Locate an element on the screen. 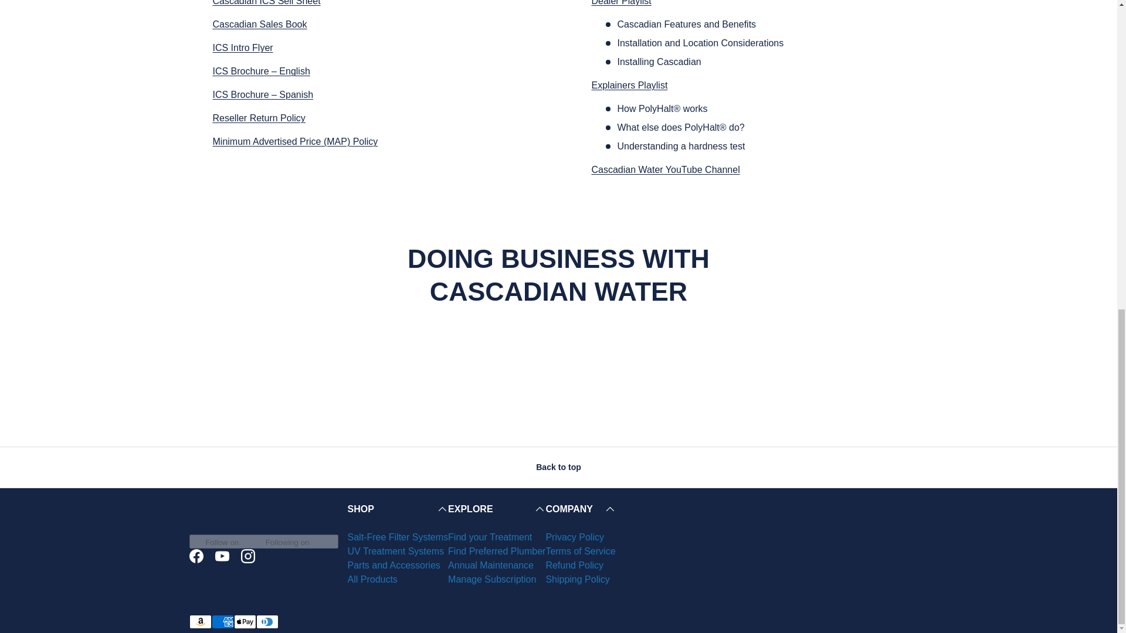 Image resolution: width=1126 pixels, height=633 pixels. Cascadian Water on Facebook is located at coordinates (195, 556).